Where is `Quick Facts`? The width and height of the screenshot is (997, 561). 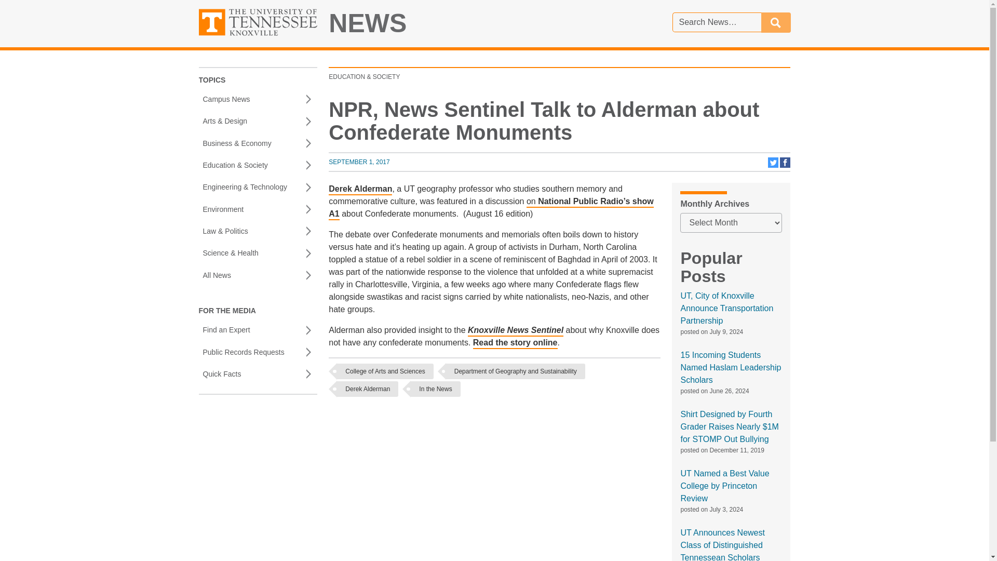 Quick Facts is located at coordinates (258, 373).